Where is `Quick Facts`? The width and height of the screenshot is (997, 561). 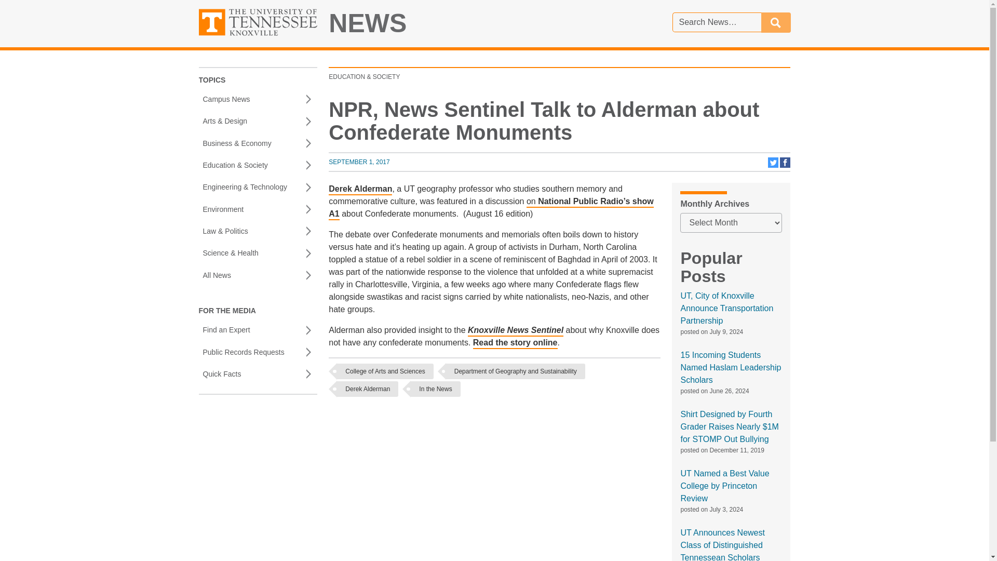 Quick Facts is located at coordinates (258, 373).